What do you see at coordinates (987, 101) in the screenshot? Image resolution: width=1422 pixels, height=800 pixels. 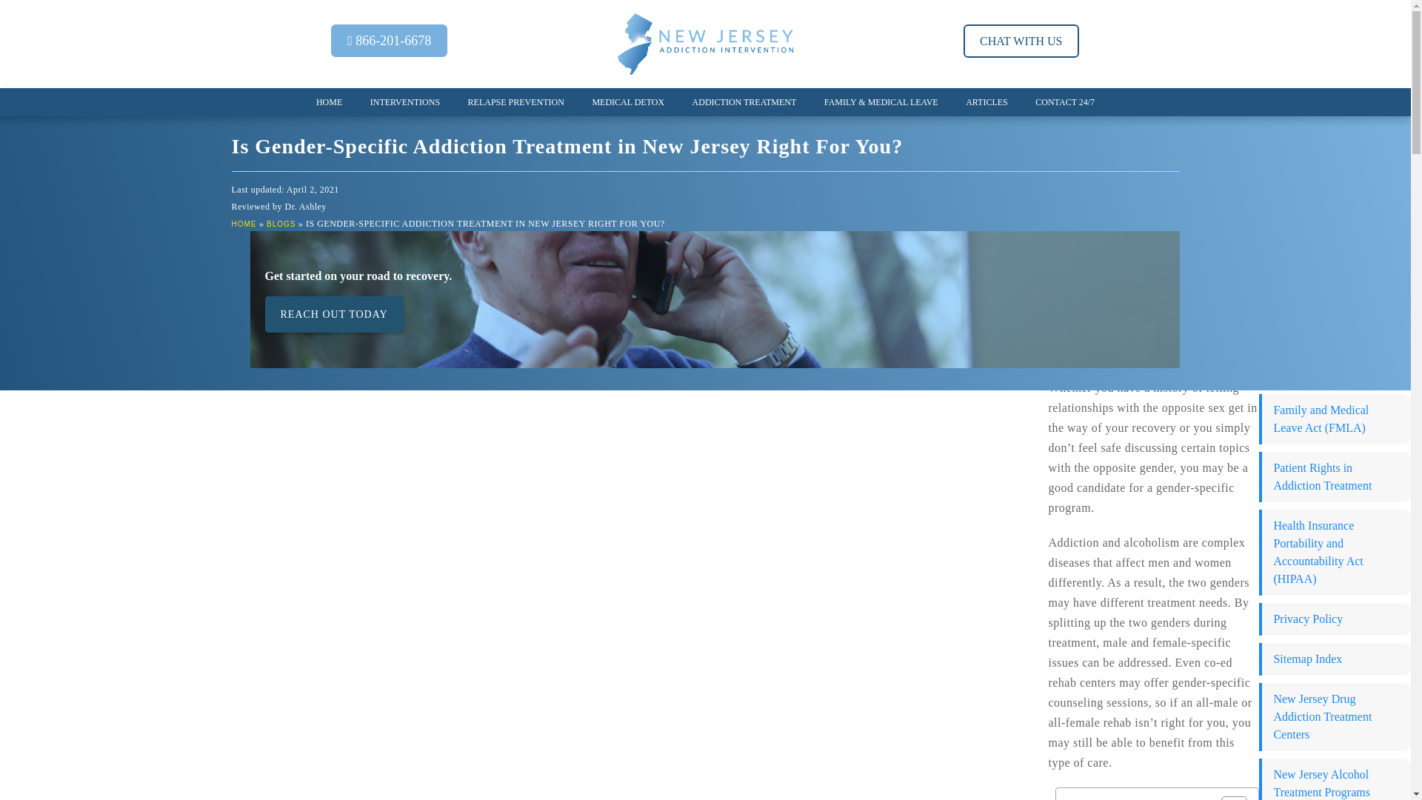 I see `ARTICLES` at bounding box center [987, 101].